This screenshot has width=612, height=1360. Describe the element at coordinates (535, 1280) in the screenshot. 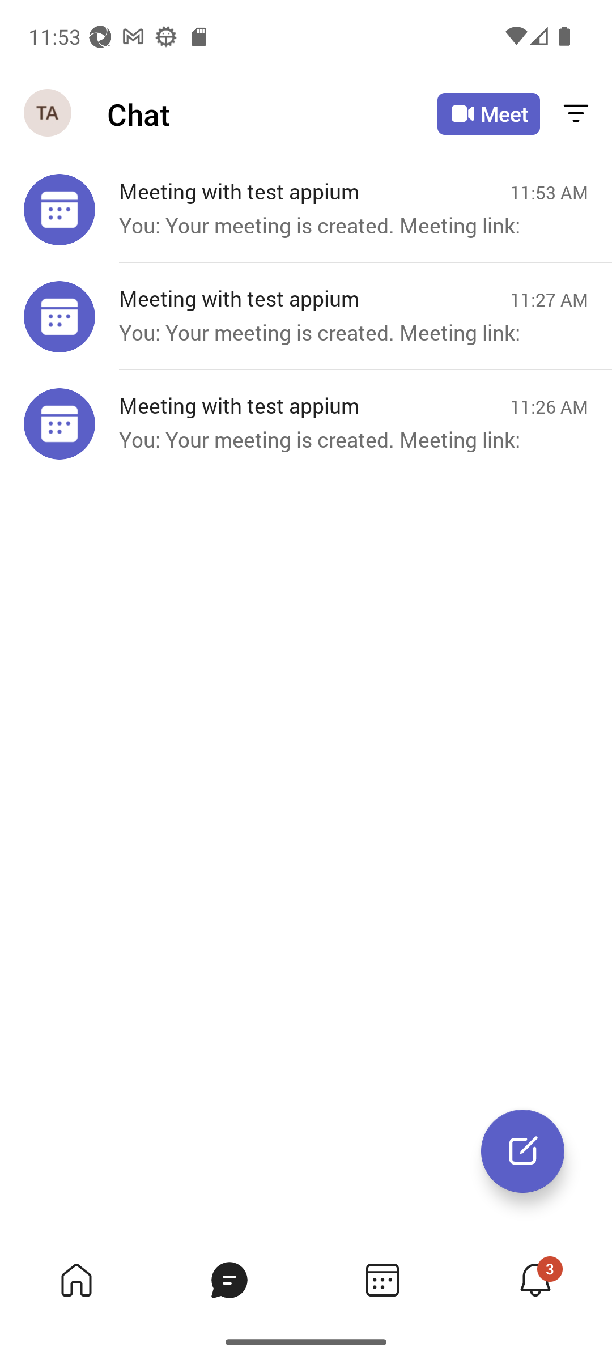

I see `Activity tab,4 of 4, not selected, 3 new 3` at that location.